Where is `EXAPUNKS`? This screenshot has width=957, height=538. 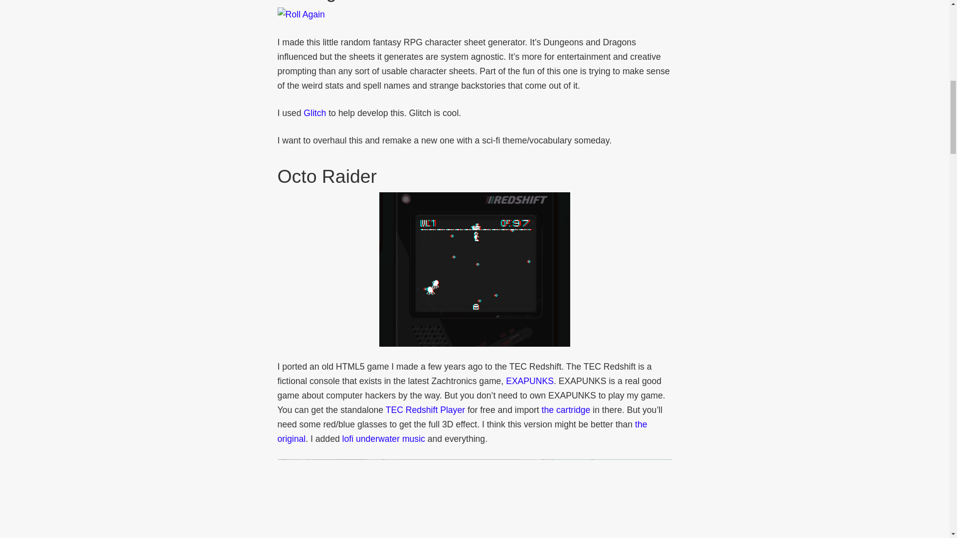
EXAPUNKS is located at coordinates (530, 381).